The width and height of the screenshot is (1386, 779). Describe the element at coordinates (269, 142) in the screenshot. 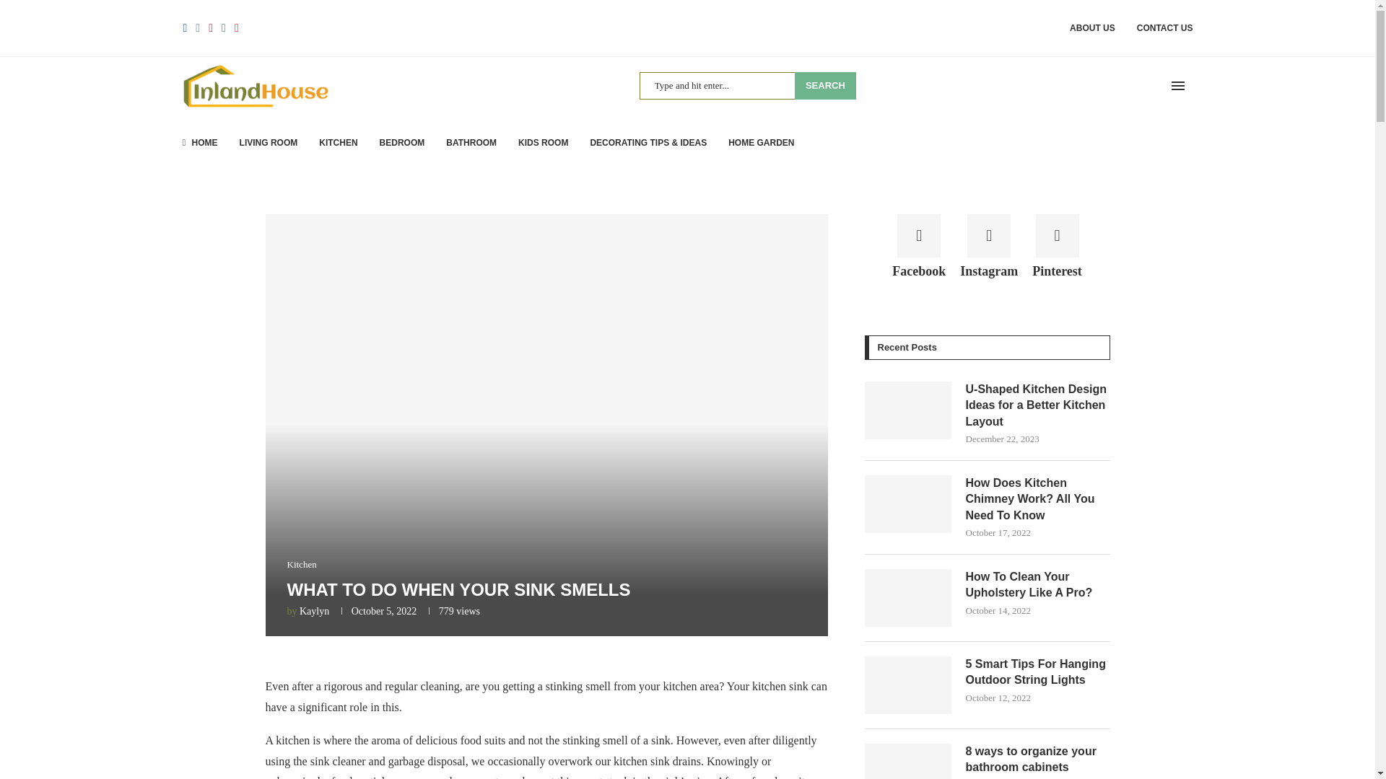

I see `LIVING ROOM` at that location.